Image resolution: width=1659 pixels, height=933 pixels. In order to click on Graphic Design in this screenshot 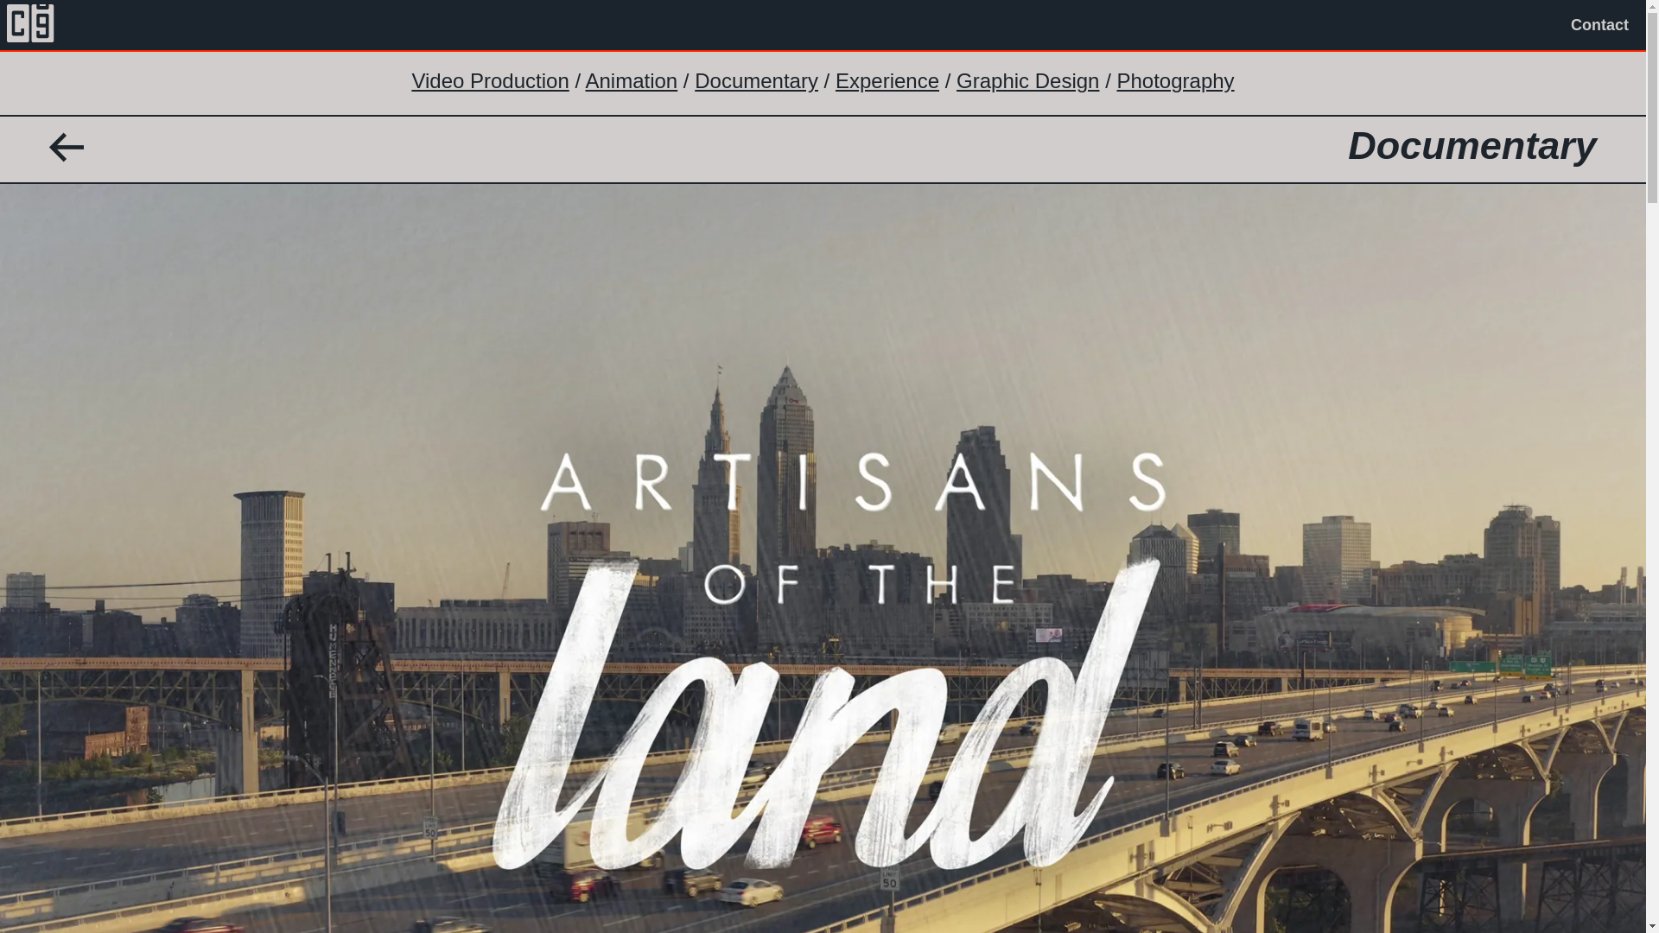, I will do `click(1027, 79)`.